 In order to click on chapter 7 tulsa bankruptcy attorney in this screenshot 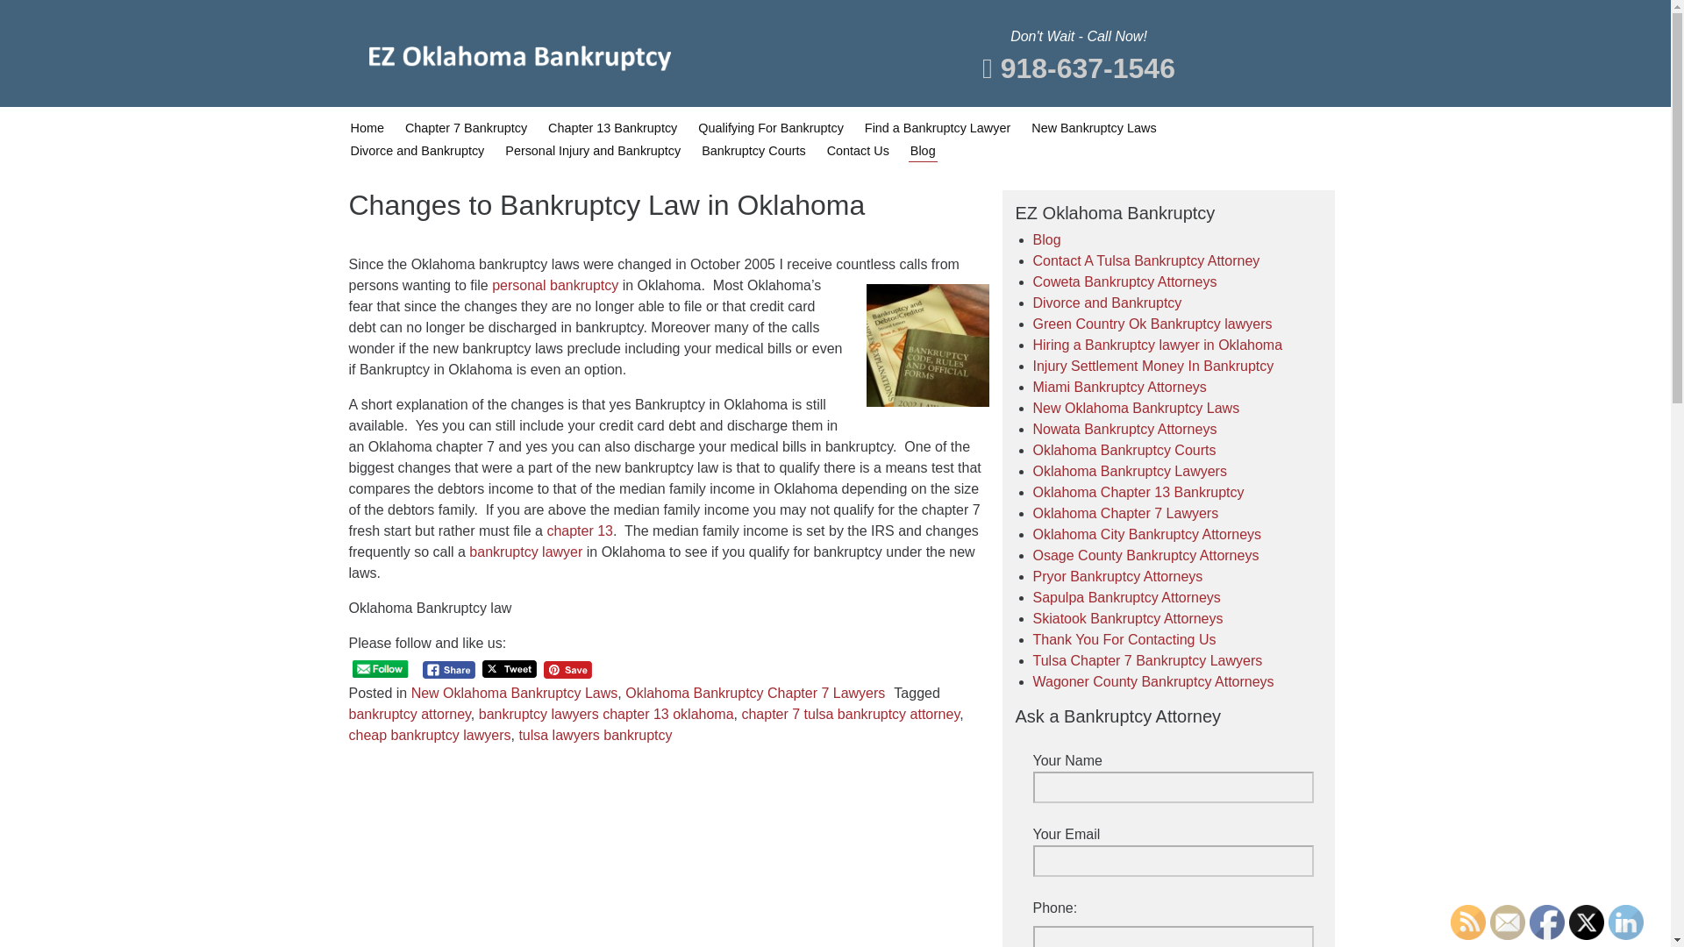, I will do `click(850, 714)`.